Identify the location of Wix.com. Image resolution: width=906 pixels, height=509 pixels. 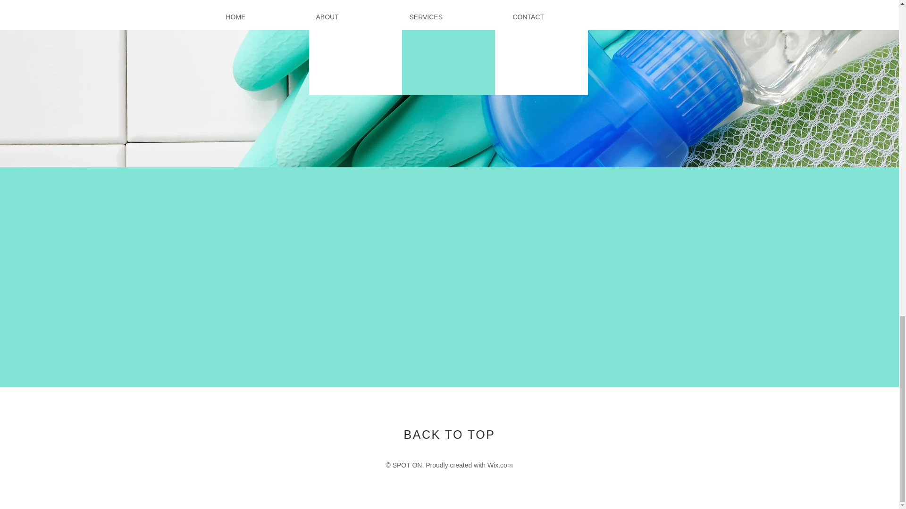
(500, 465).